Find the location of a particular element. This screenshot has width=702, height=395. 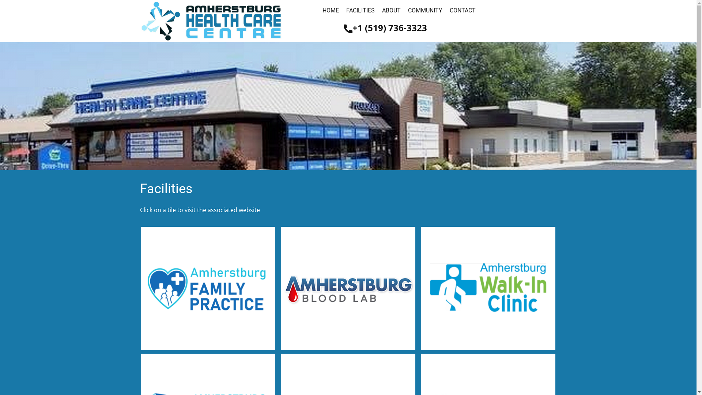

FACILITIES is located at coordinates (360, 11).